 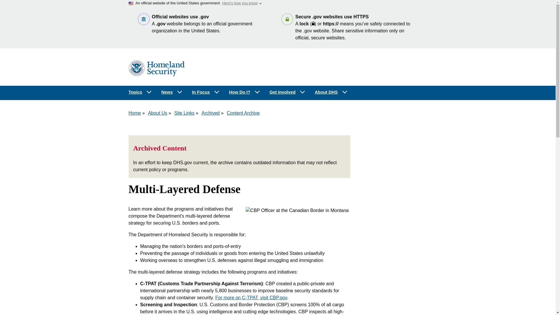 I want to click on Get Involved, so click(x=288, y=92).